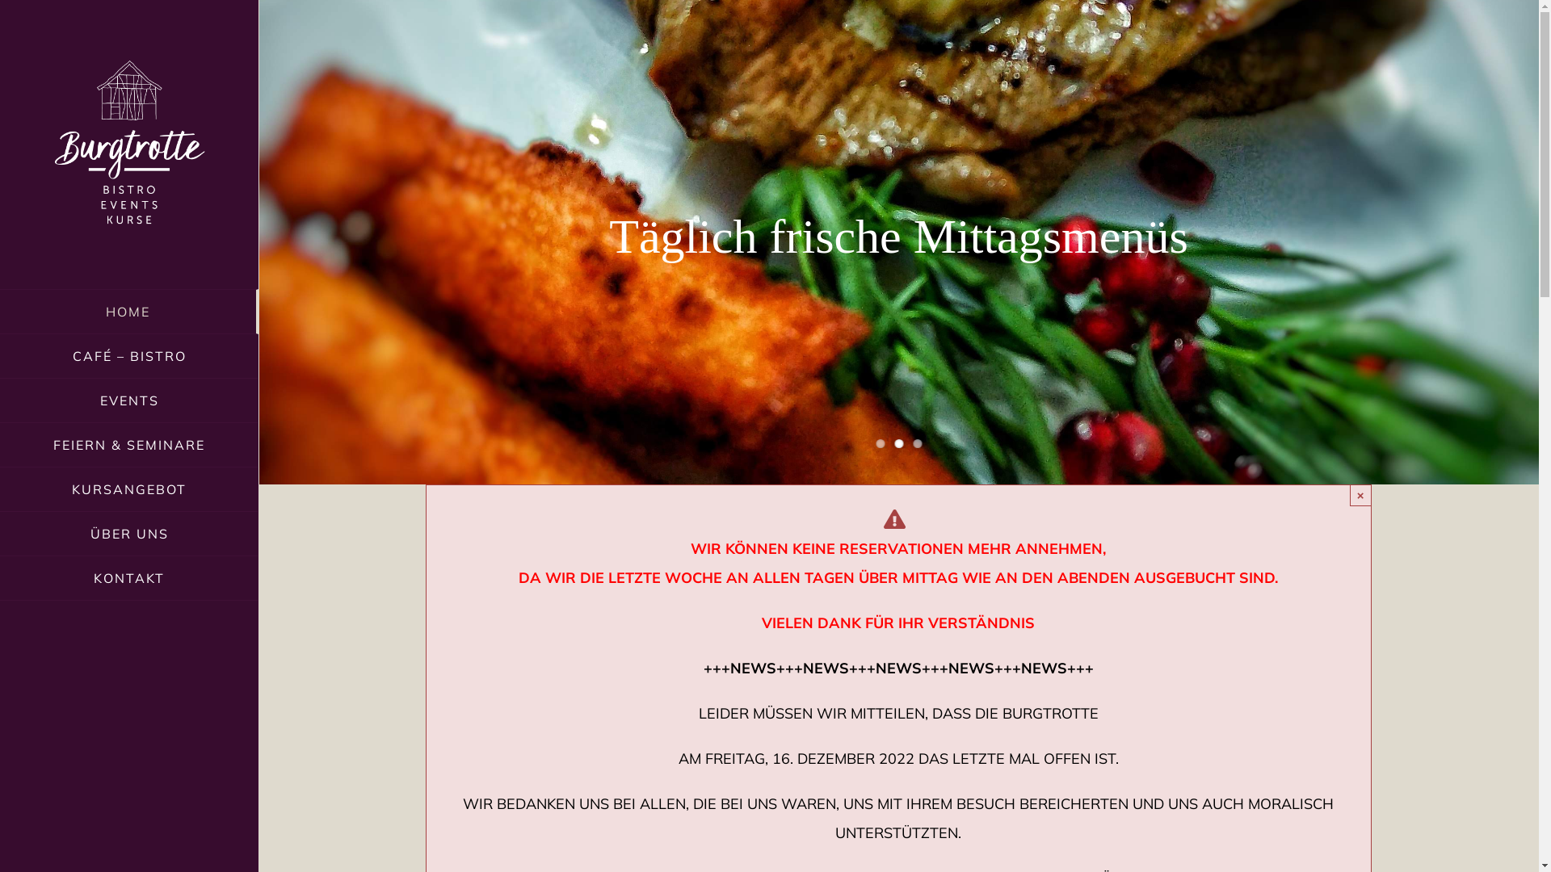 This screenshot has width=1551, height=872. I want to click on HOME, so click(129, 312).